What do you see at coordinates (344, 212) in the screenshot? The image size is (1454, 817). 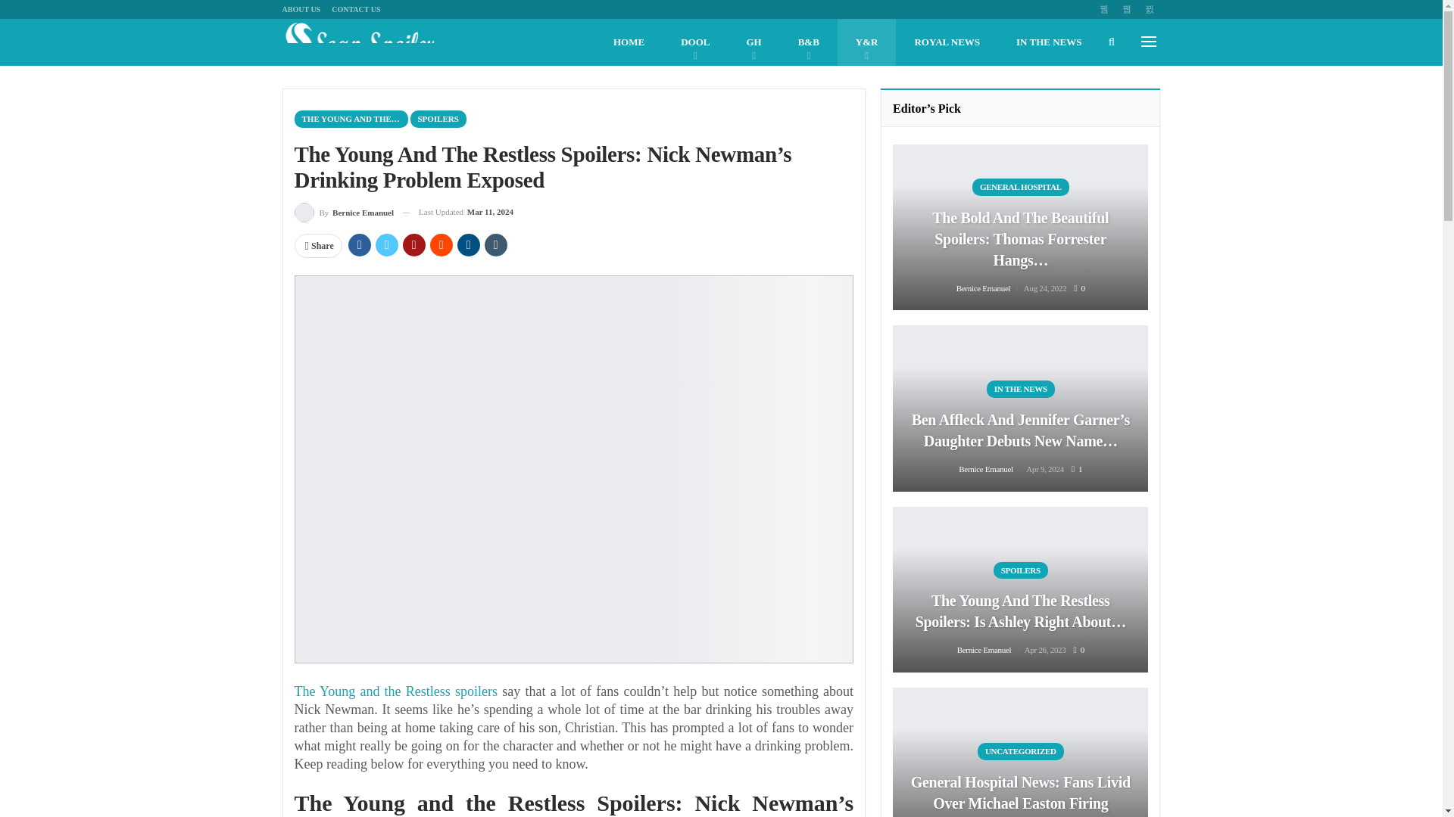 I see `Browse Author Articles` at bounding box center [344, 212].